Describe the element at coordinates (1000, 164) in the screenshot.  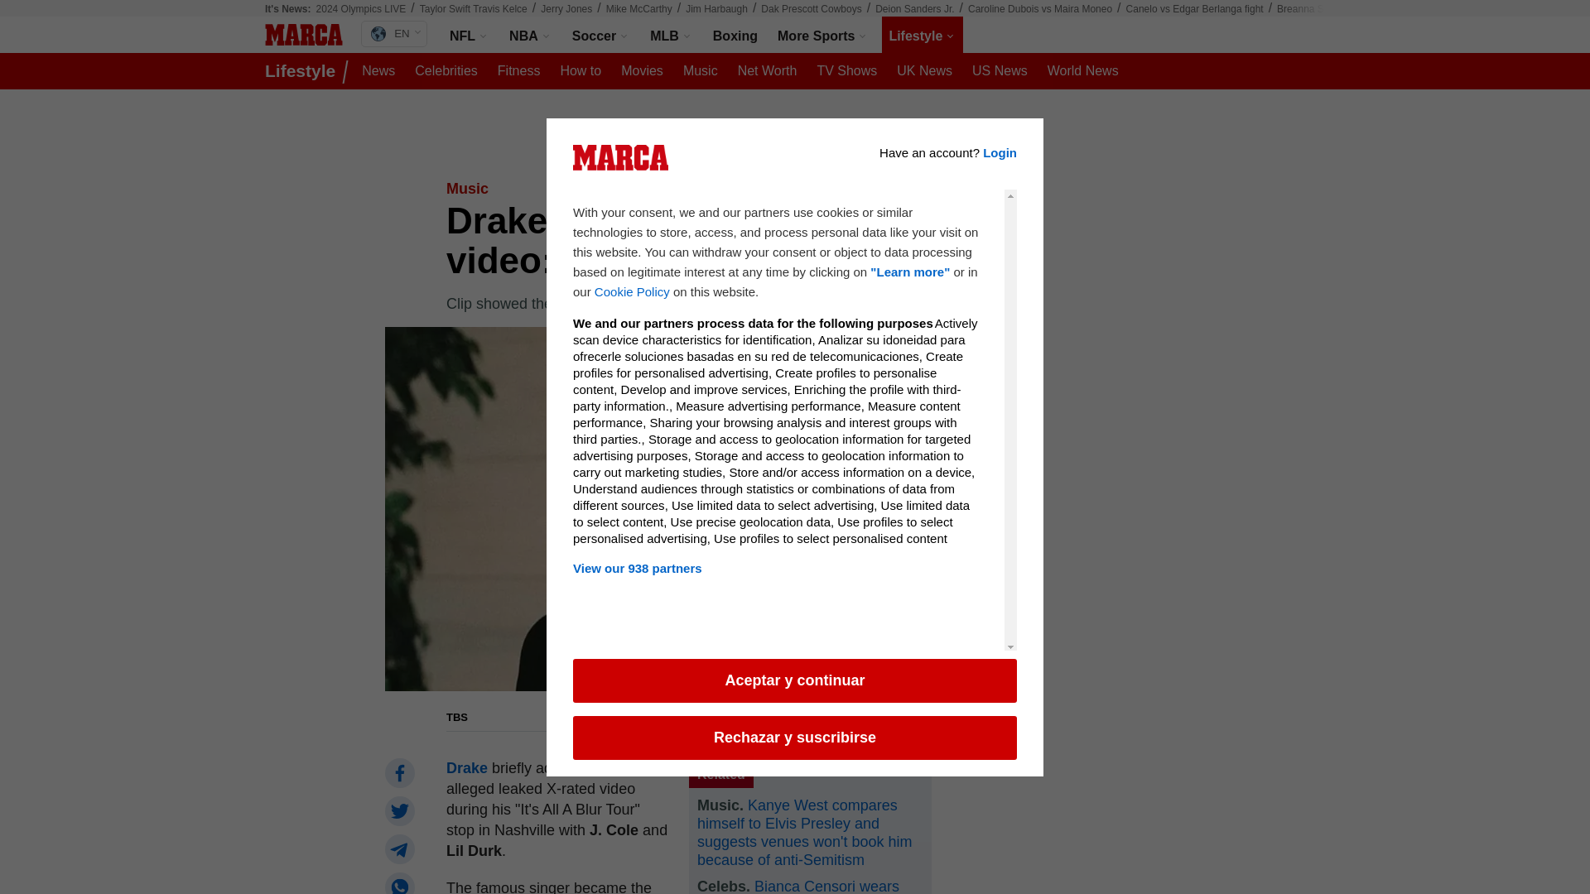
I see `Login` at that location.